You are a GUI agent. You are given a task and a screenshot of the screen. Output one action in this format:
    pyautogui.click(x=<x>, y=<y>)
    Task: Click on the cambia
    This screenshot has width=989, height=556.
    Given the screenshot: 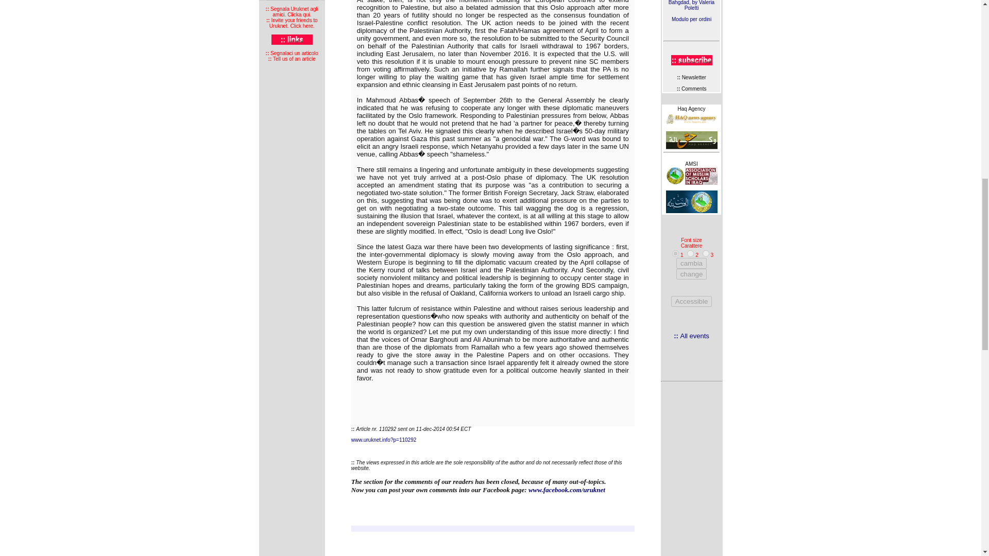 What is the action you would take?
    pyautogui.click(x=691, y=89)
    